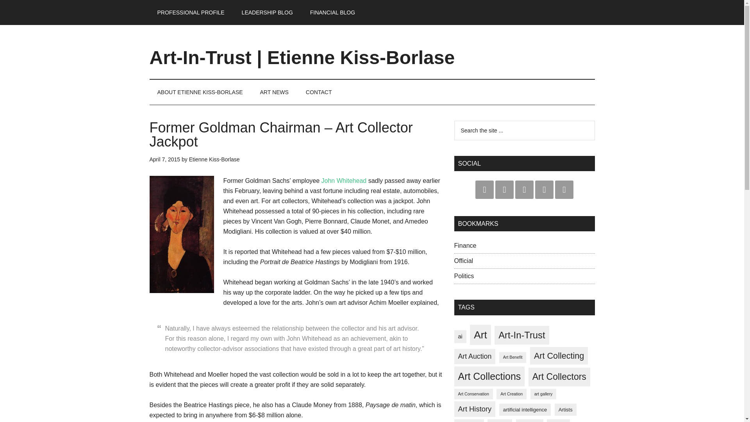 Image resolution: width=750 pixels, height=422 pixels. Describe the element at coordinates (480, 335) in the screenshot. I see `Art` at that location.